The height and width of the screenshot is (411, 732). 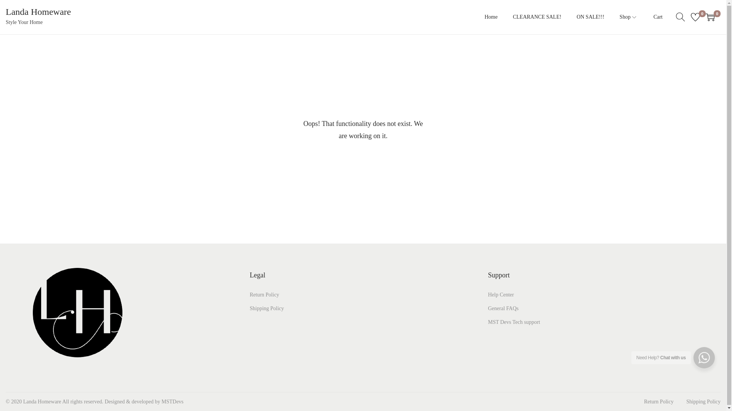 I want to click on Landa Homeware, so click(x=38, y=12).